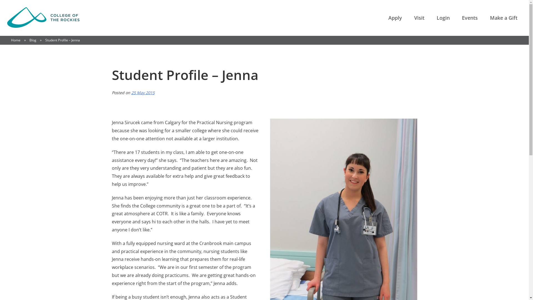 The image size is (533, 300). What do you see at coordinates (504, 18) in the screenshot?
I see `Make a Gift` at bounding box center [504, 18].